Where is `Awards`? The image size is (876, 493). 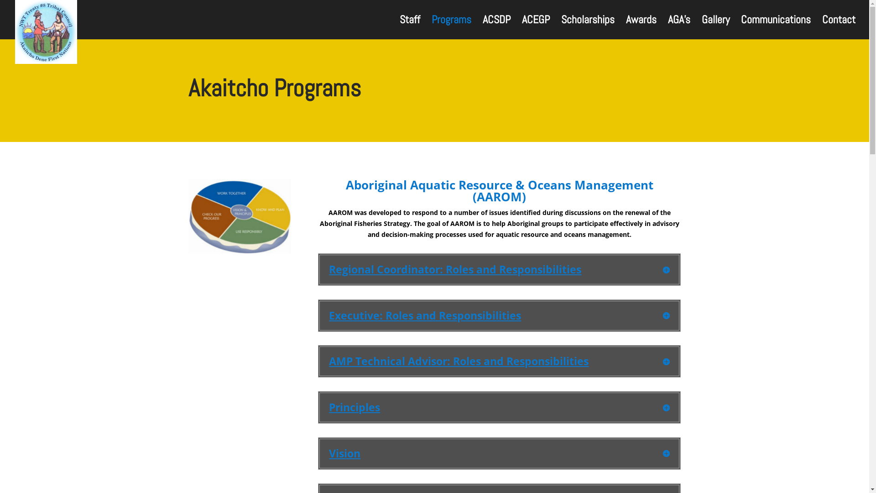 Awards is located at coordinates (641, 28).